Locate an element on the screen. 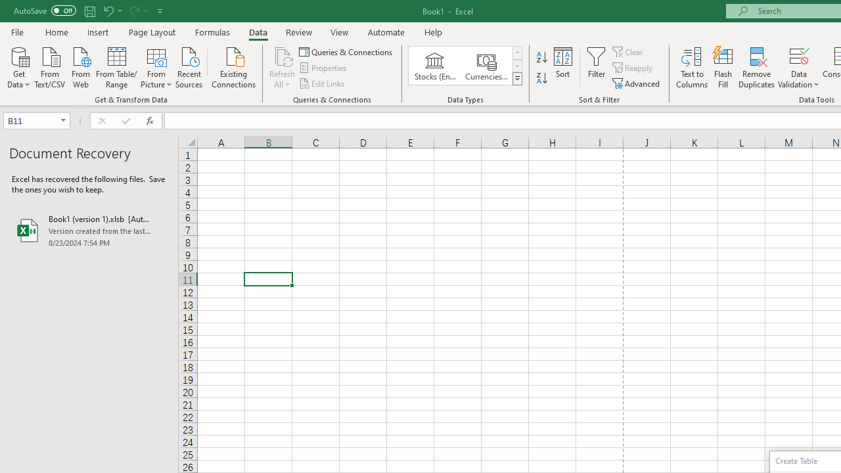 The width and height of the screenshot is (841, 473). From Picture is located at coordinates (156, 66).